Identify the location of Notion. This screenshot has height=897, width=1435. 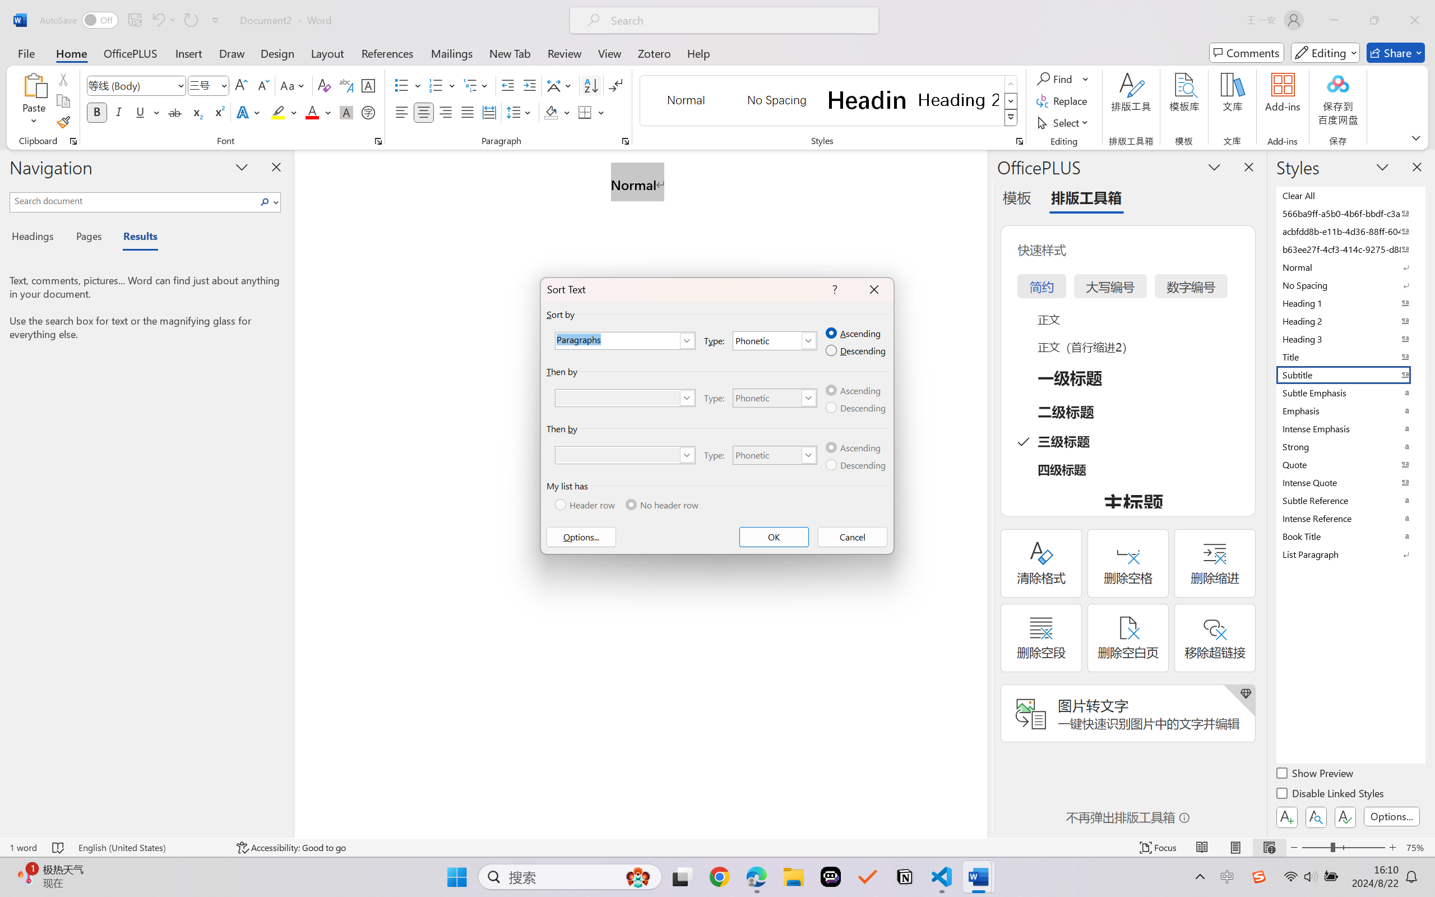
(905, 877).